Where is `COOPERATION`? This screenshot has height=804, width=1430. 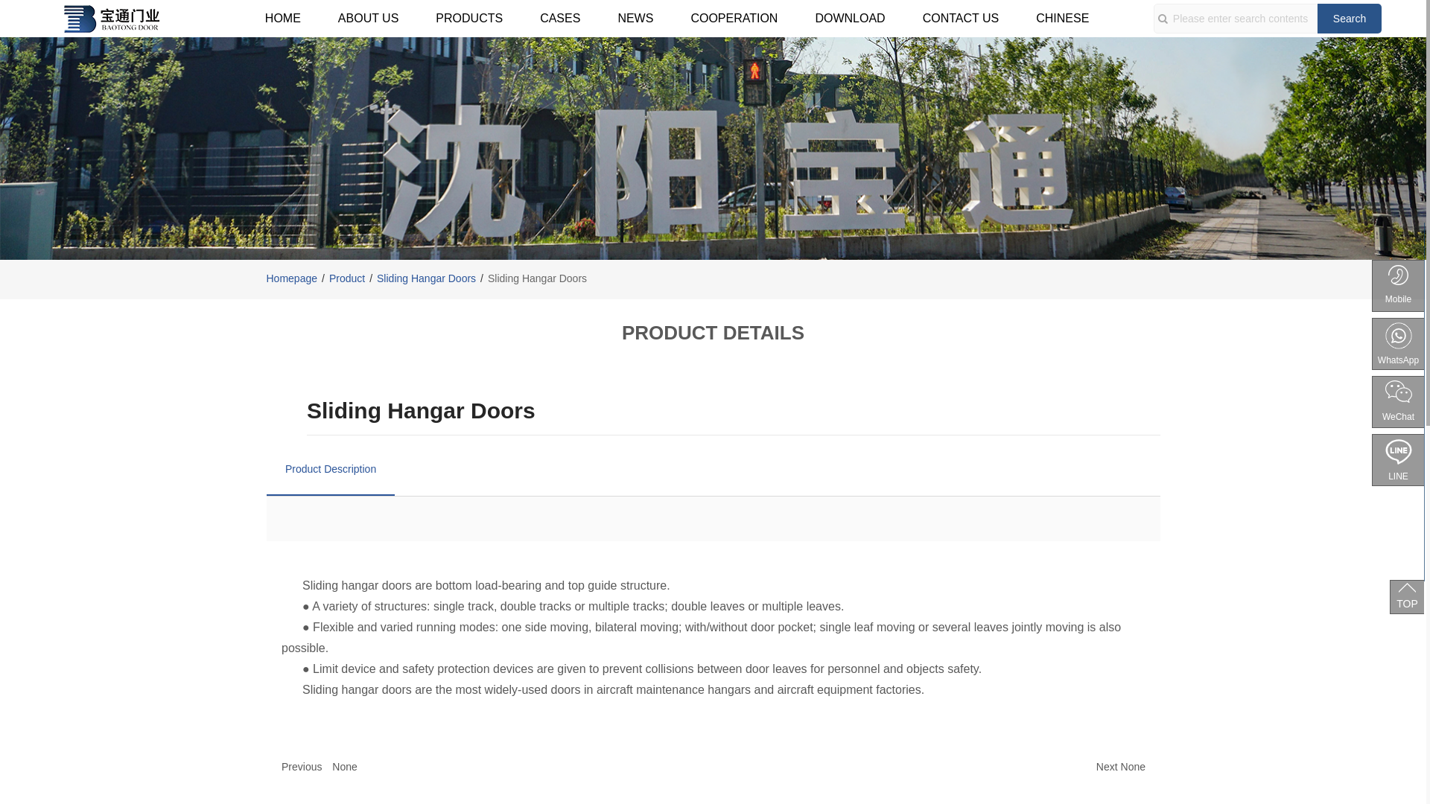 COOPERATION is located at coordinates (734, 18).